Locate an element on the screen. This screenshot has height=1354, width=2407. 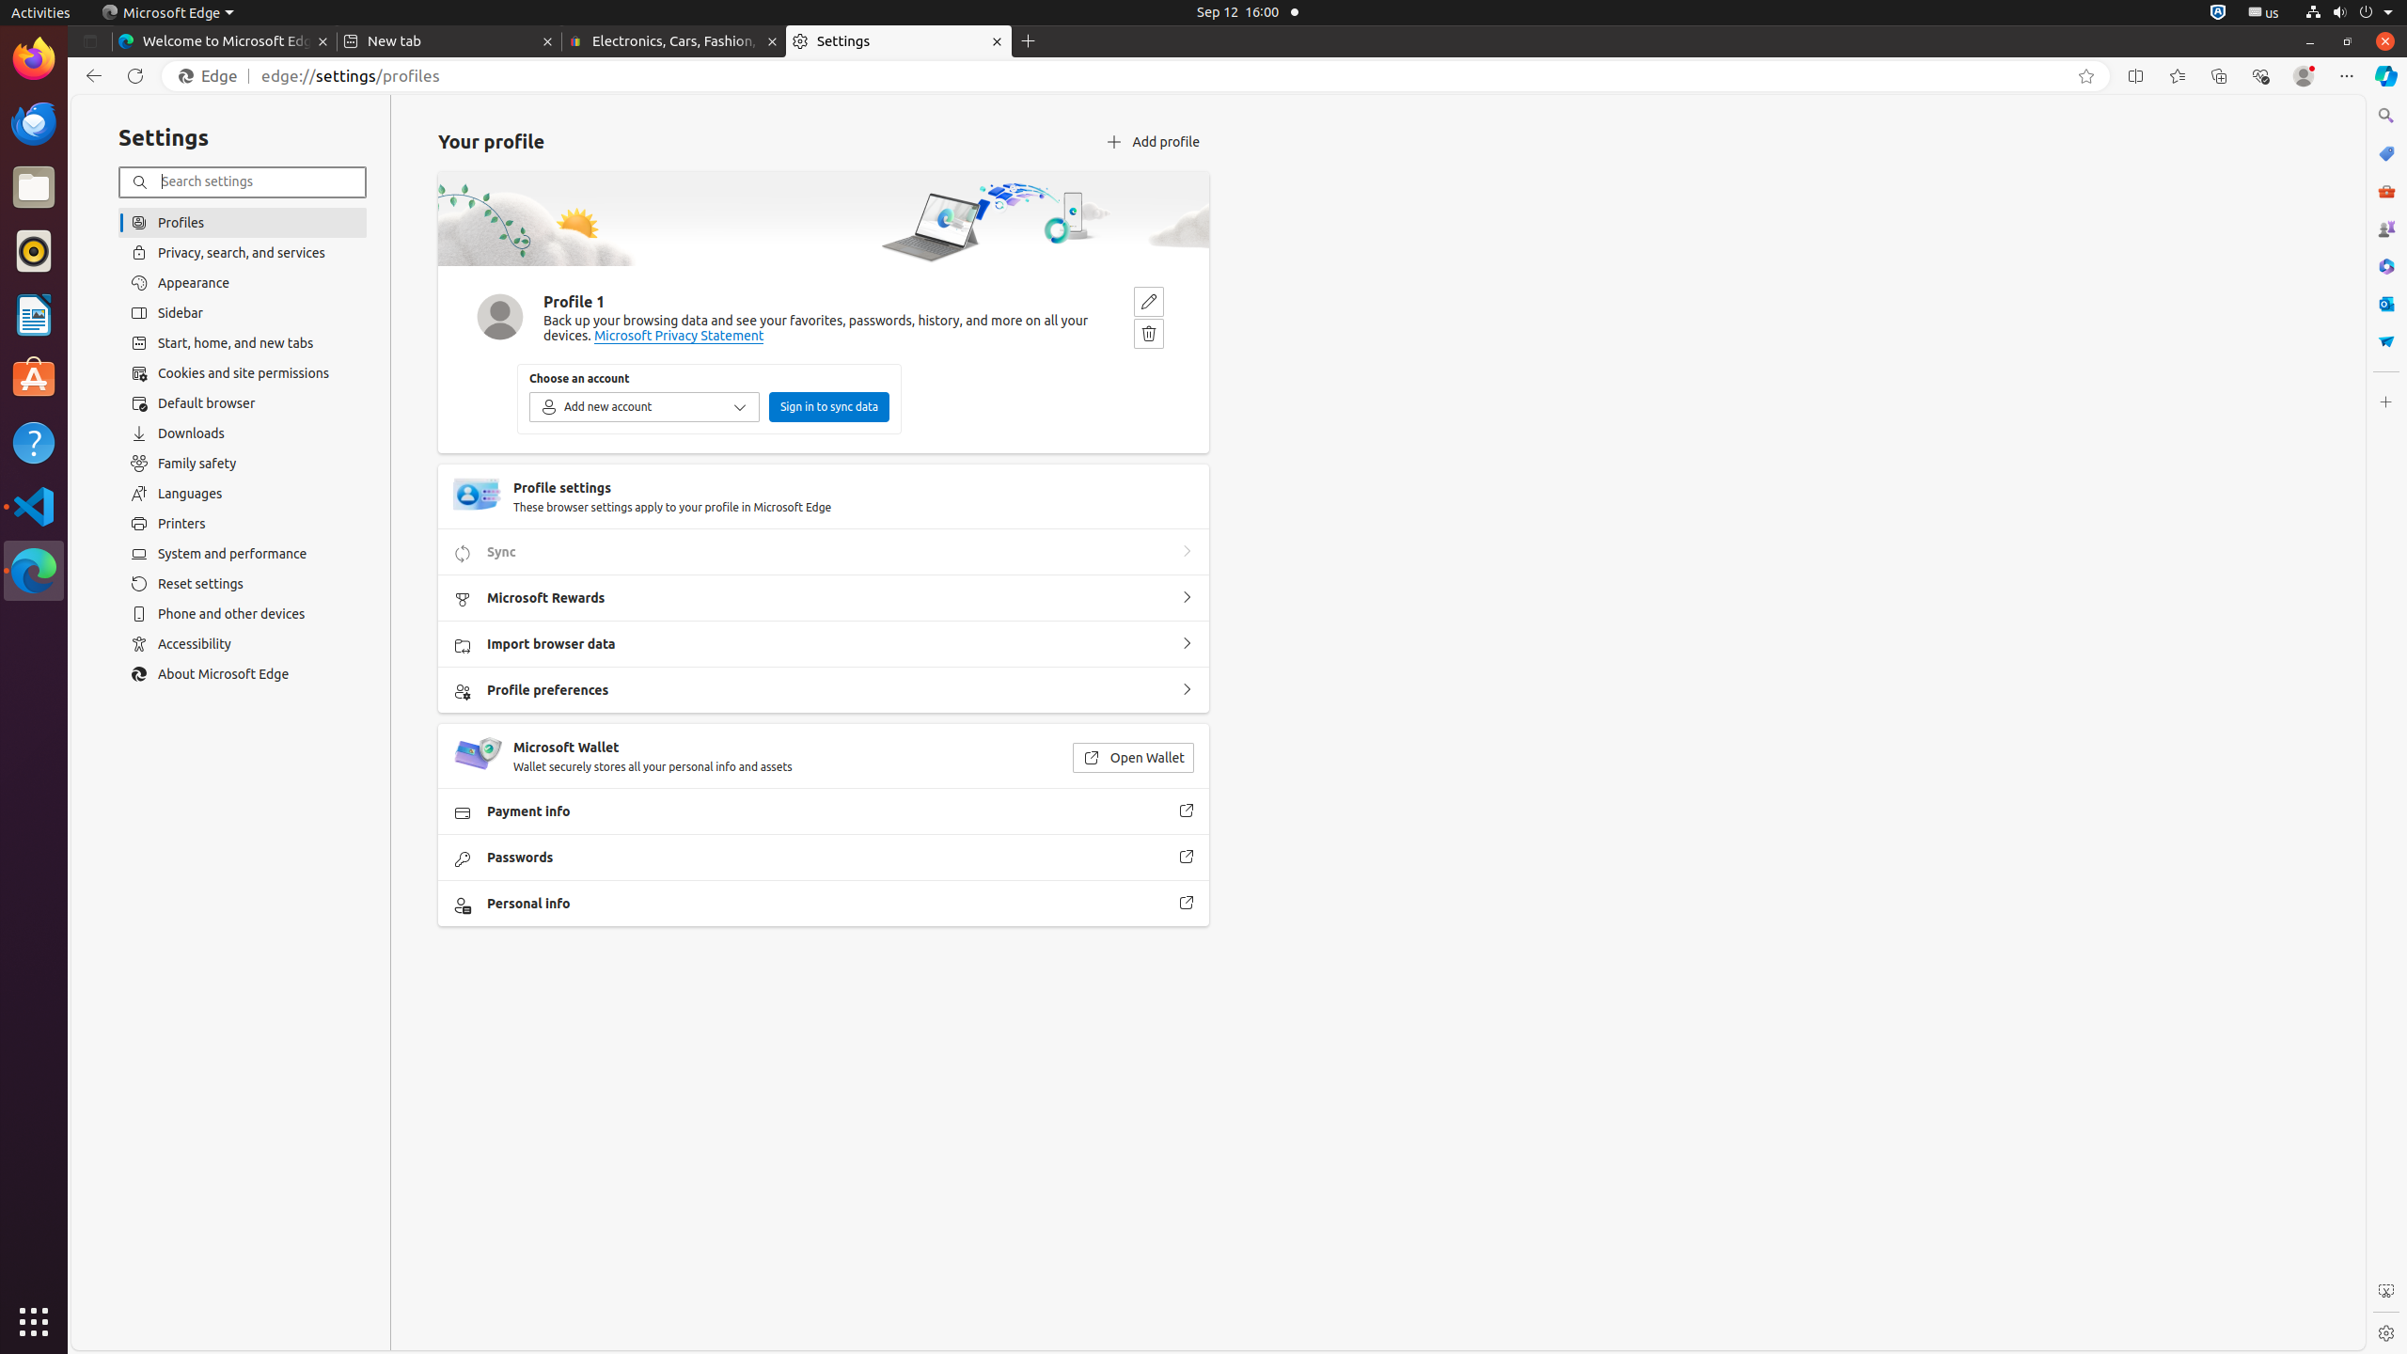
Start, home, and new tabs is located at coordinates (243, 343).